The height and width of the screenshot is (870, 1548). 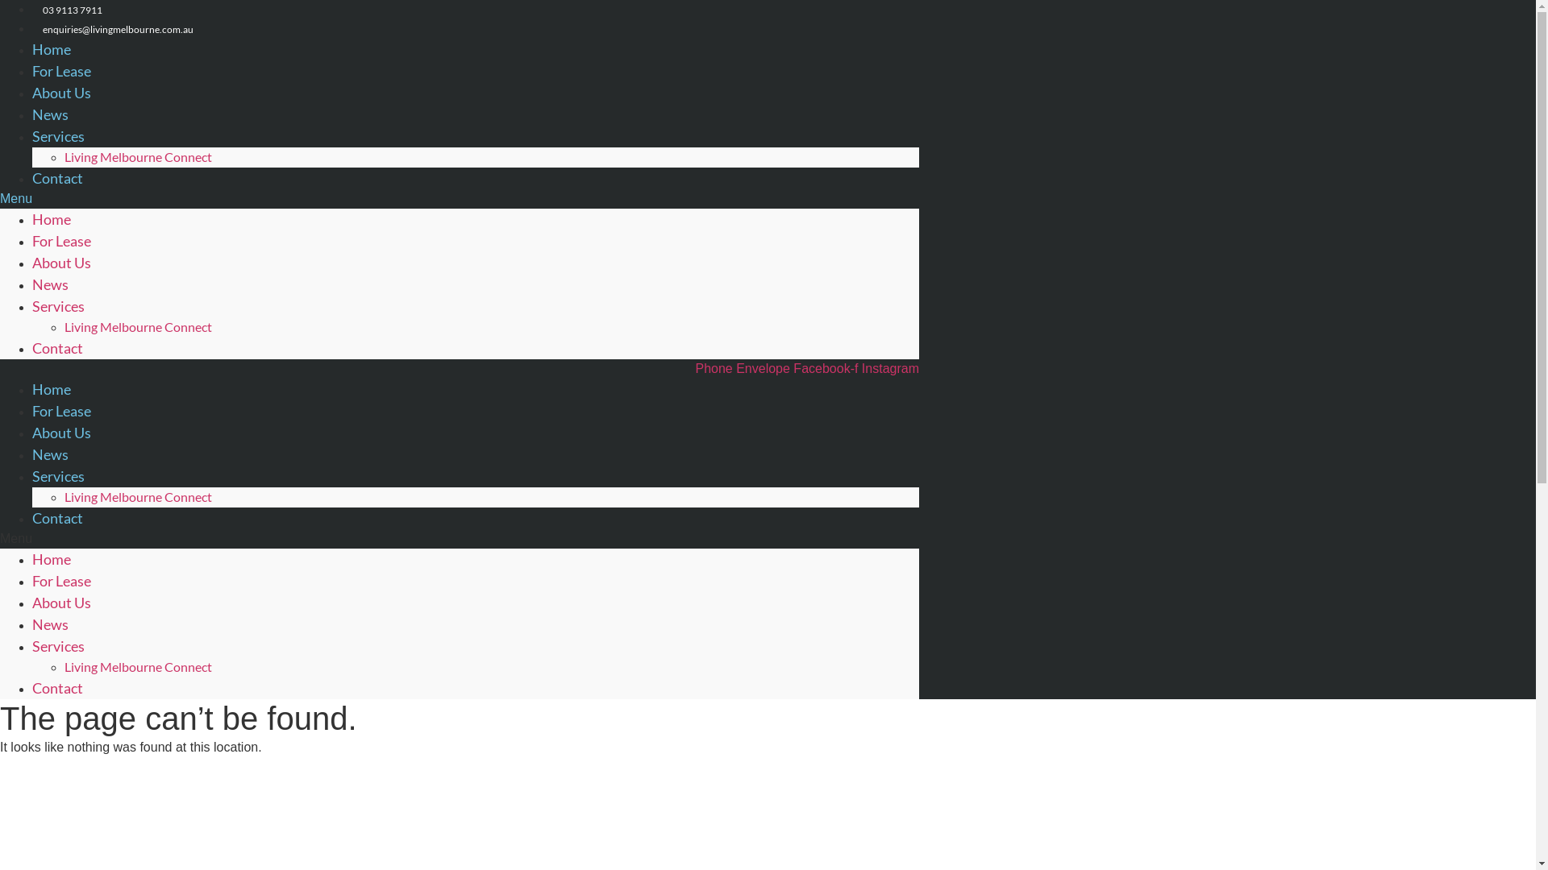 What do you see at coordinates (58, 178) in the screenshot?
I see `Contact` at bounding box center [58, 178].